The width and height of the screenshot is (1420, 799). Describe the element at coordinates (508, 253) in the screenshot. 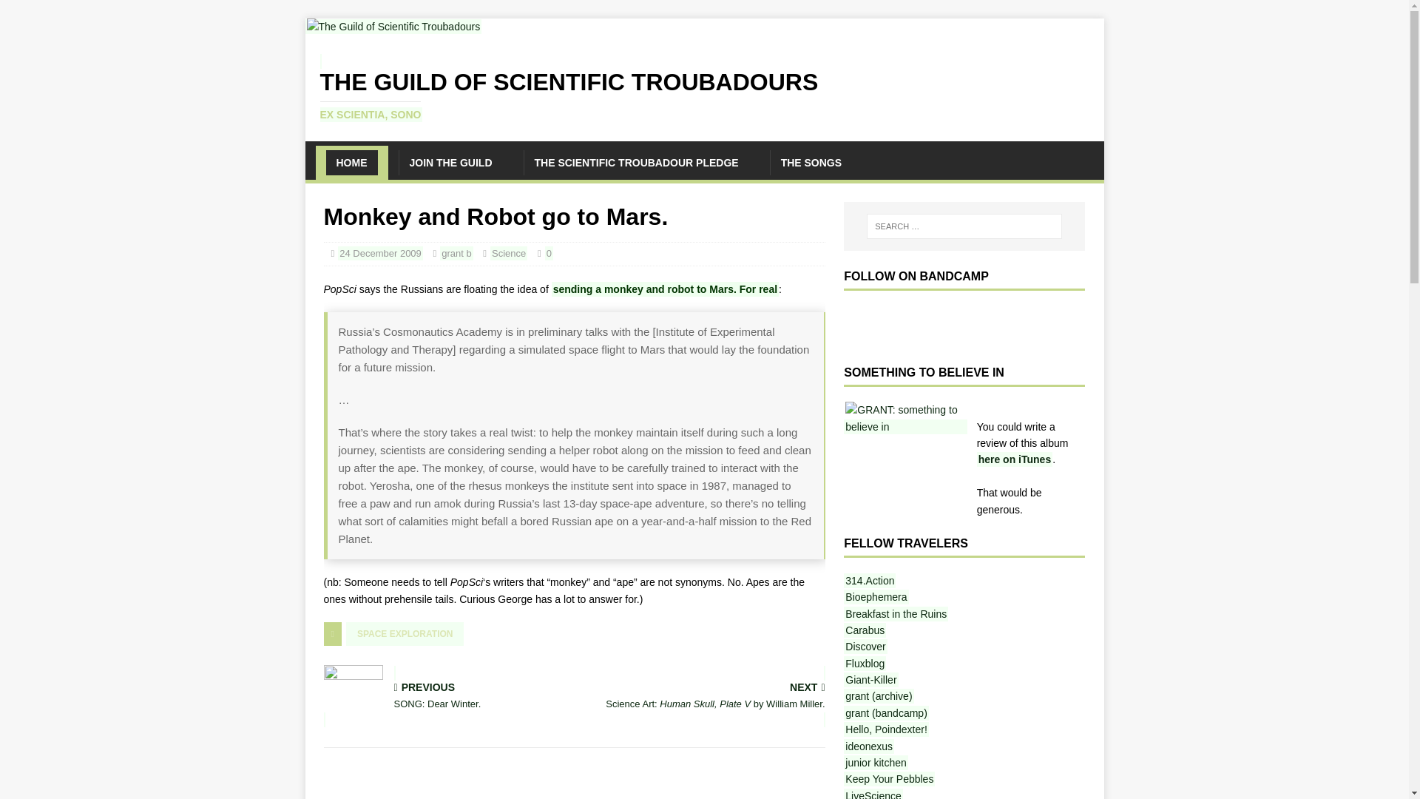

I see `JOIN THE GUILD` at that location.